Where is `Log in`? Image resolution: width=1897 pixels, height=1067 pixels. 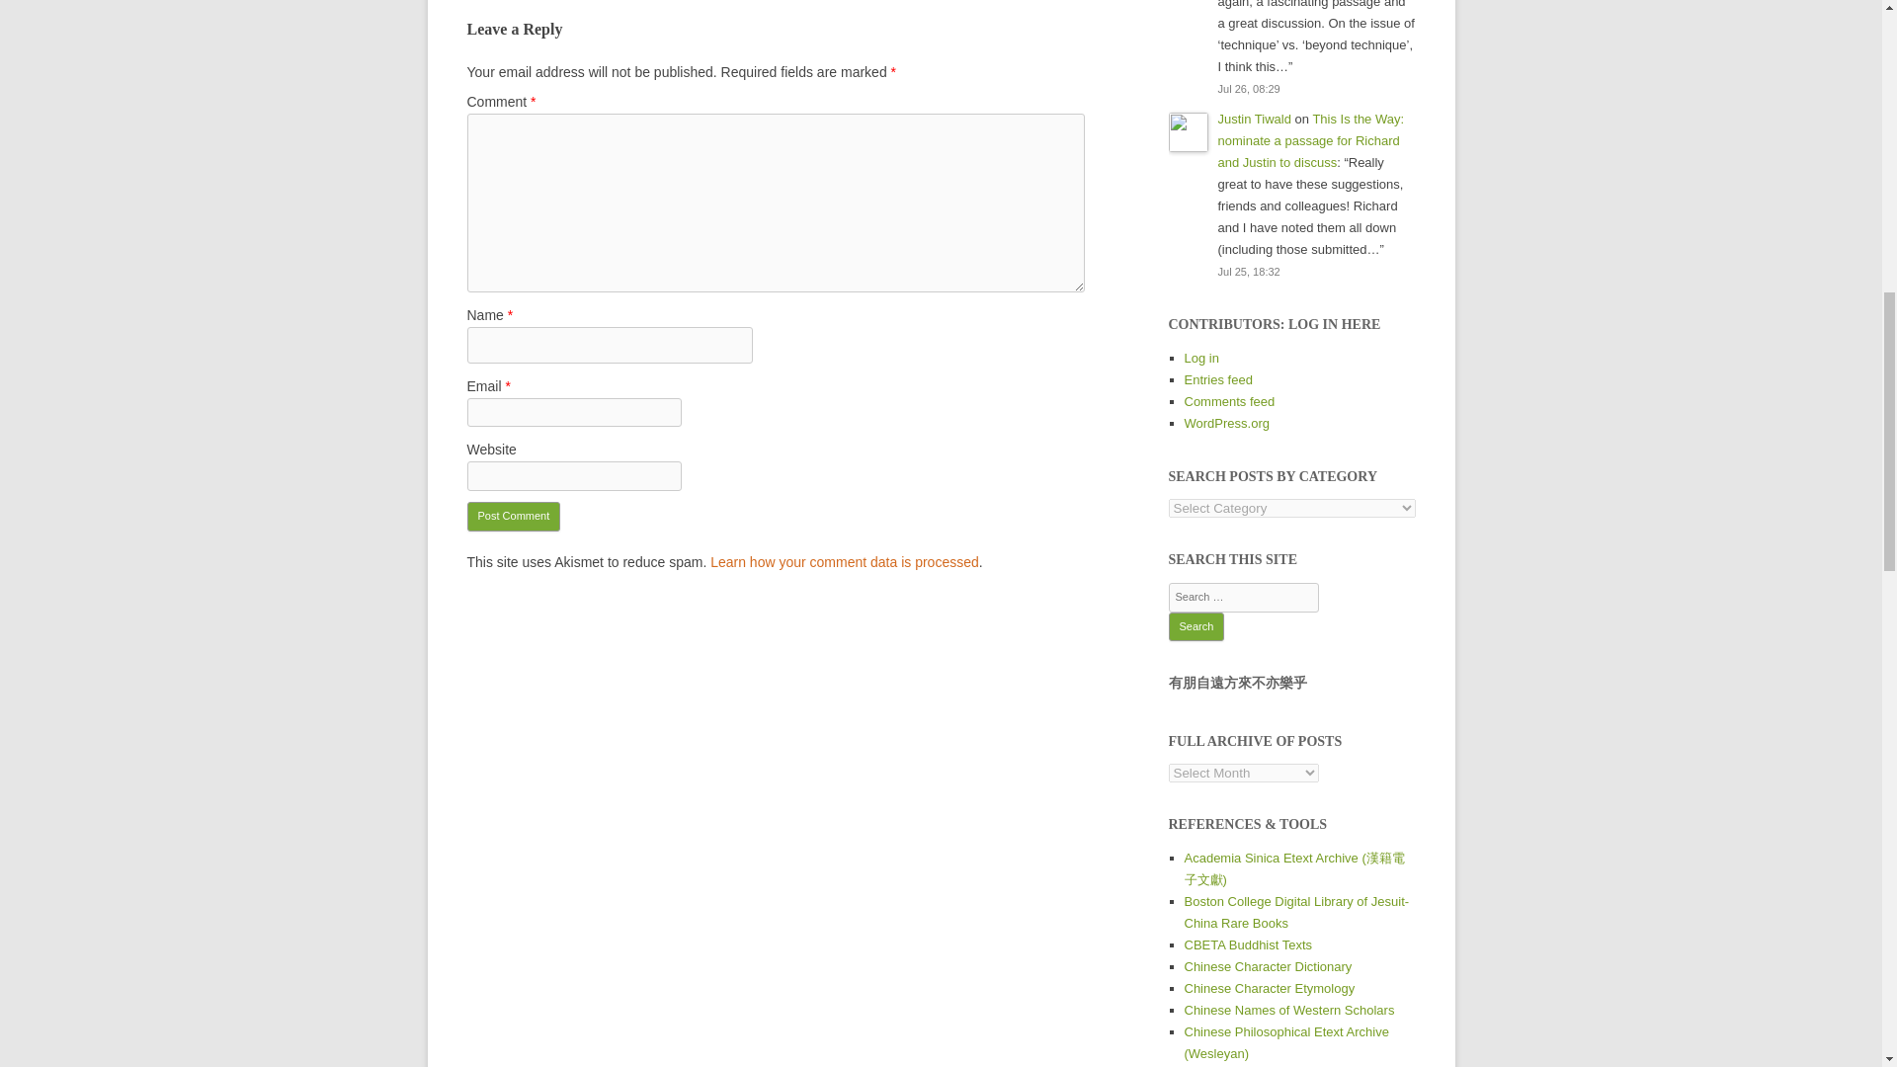 Log in is located at coordinates (1200, 358).